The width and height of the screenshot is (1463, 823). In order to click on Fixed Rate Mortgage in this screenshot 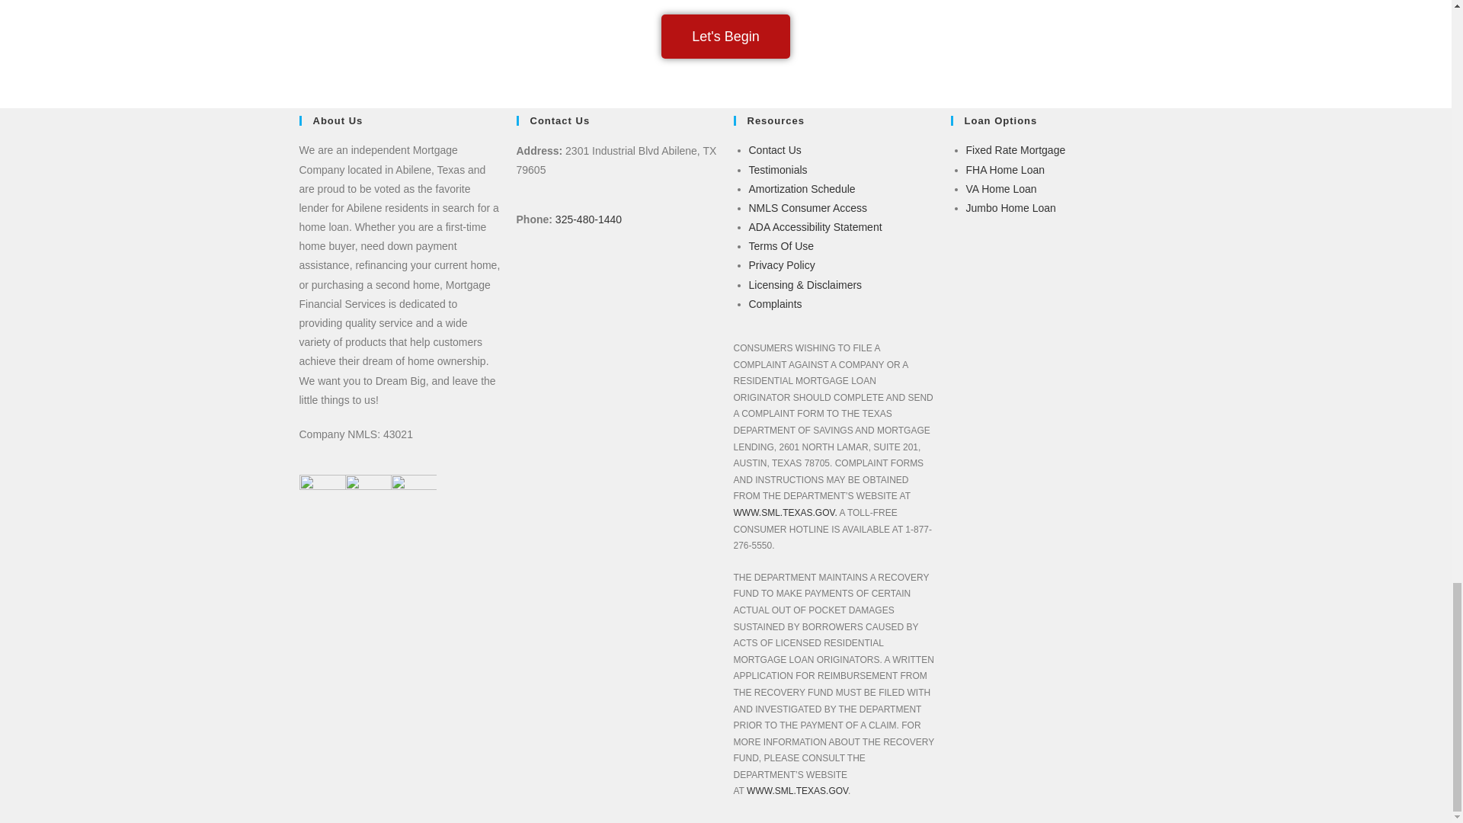, I will do `click(1016, 150)`.